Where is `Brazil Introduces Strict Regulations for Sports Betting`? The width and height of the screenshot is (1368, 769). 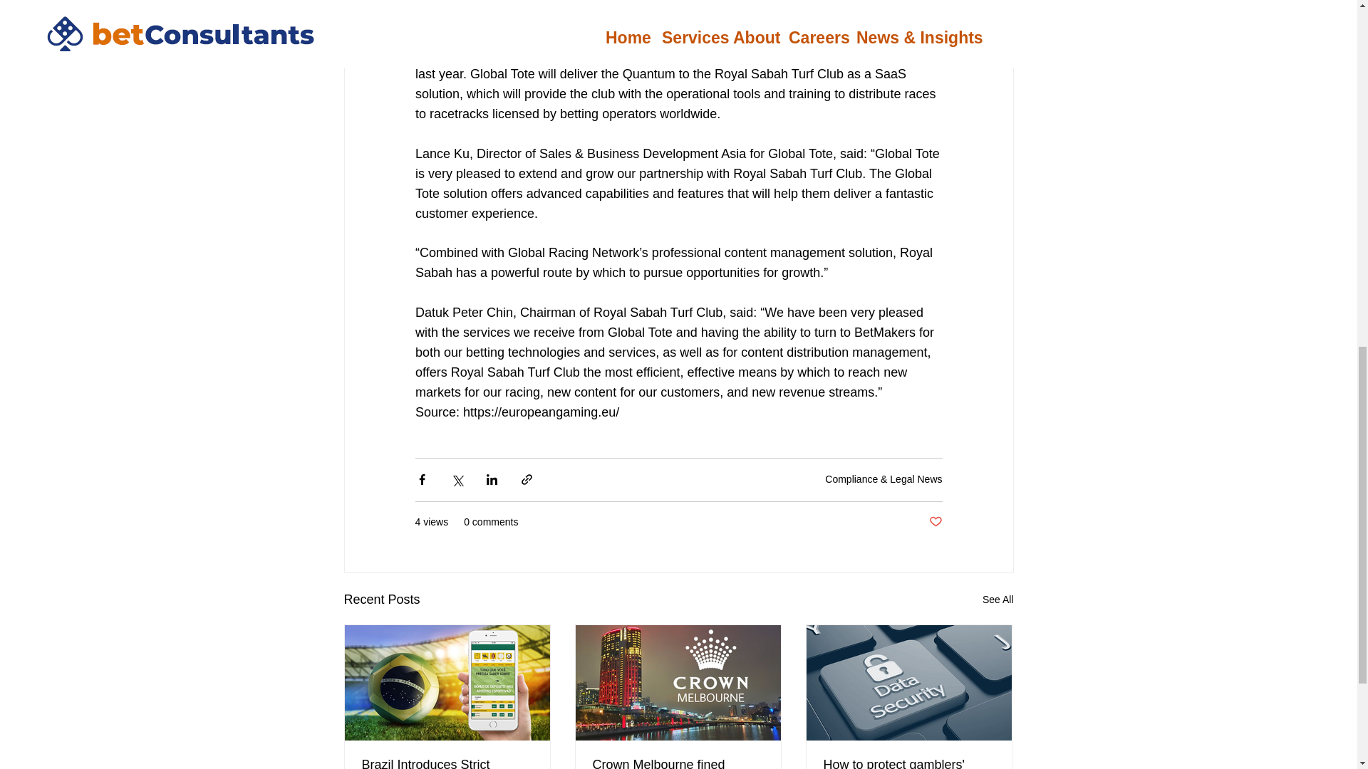 Brazil Introduces Strict Regulations for Sports Betting is located at coordinates (447, 763).